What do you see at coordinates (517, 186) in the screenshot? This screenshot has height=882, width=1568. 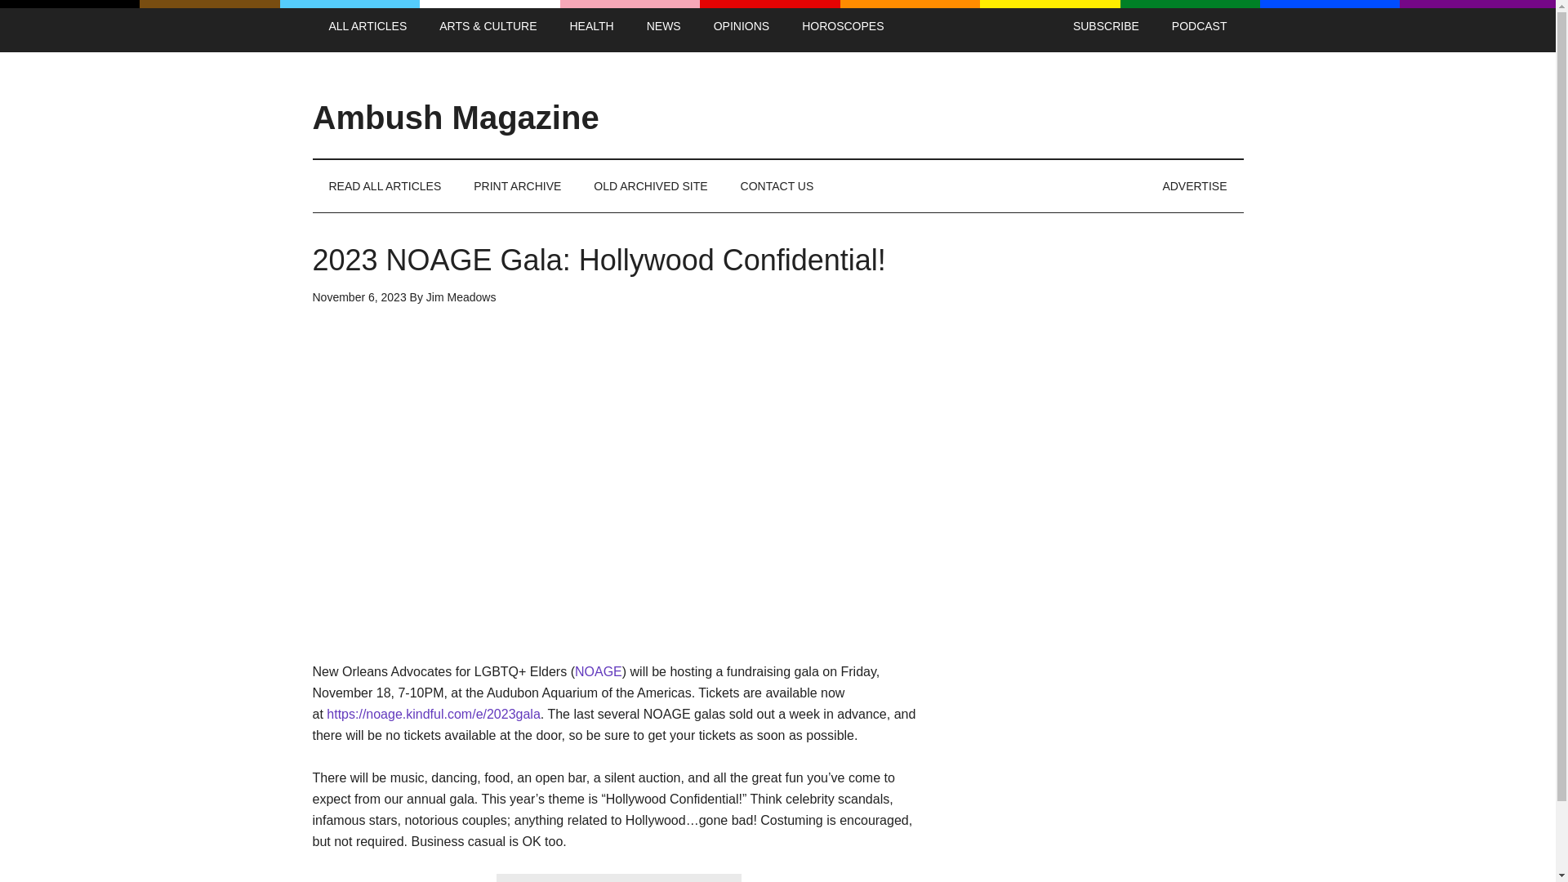 I see `PRINT ARCHIVE` at bounding box center [517, 186].